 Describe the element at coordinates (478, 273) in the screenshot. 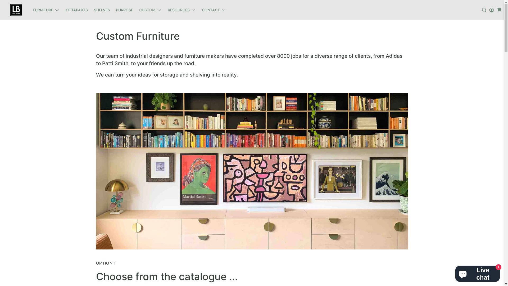

I see `Shopify online store chat` at that location.